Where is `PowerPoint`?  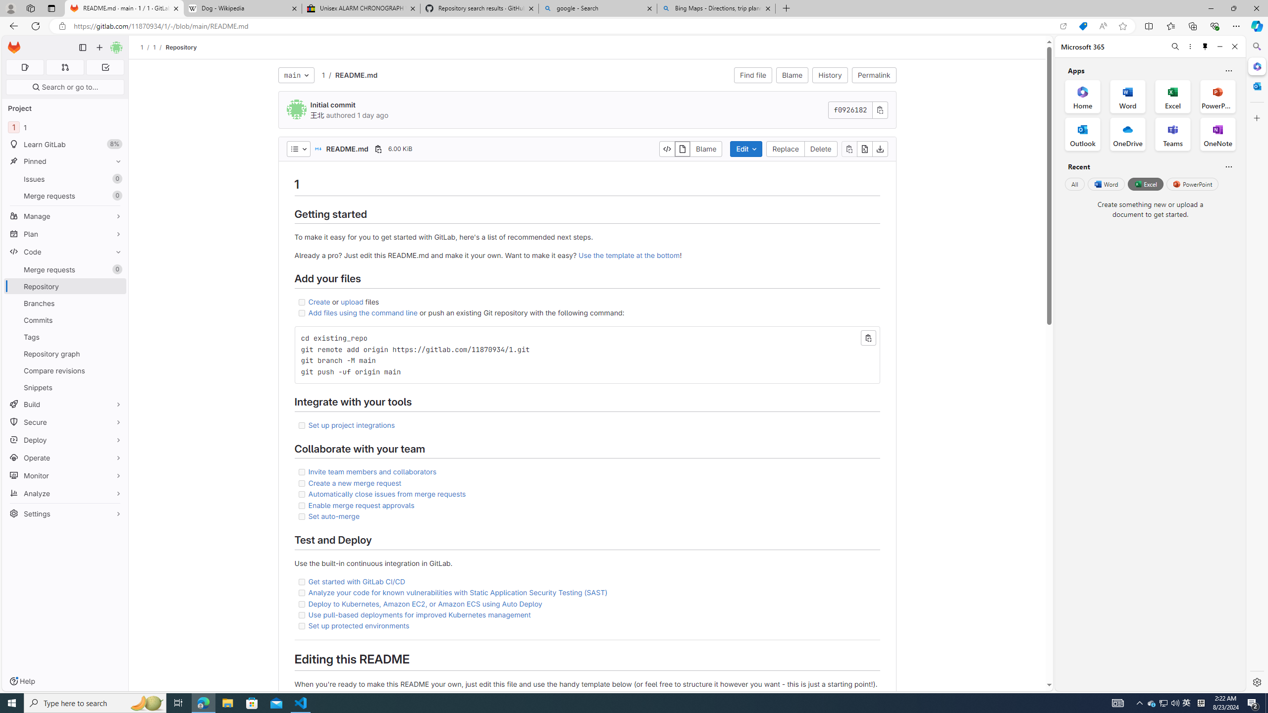
PowerPoint is located at coordinates (1193, 184).